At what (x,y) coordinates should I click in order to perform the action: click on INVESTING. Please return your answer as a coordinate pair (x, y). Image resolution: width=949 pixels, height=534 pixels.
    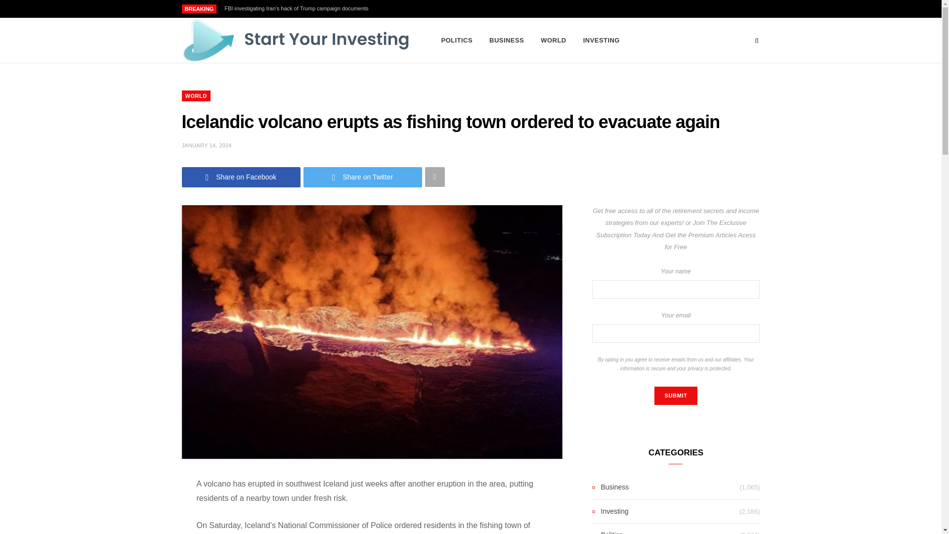
    Looking at the image, I should click on (602, 41).